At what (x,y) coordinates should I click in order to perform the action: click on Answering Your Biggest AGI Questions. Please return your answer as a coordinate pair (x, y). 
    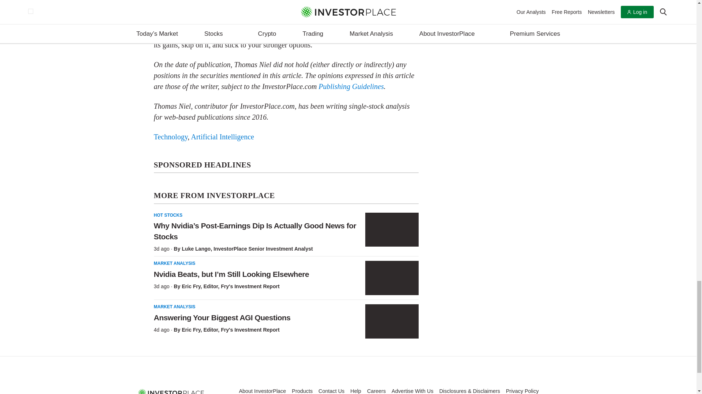
    Looking at the image, I should click on (392, 321).